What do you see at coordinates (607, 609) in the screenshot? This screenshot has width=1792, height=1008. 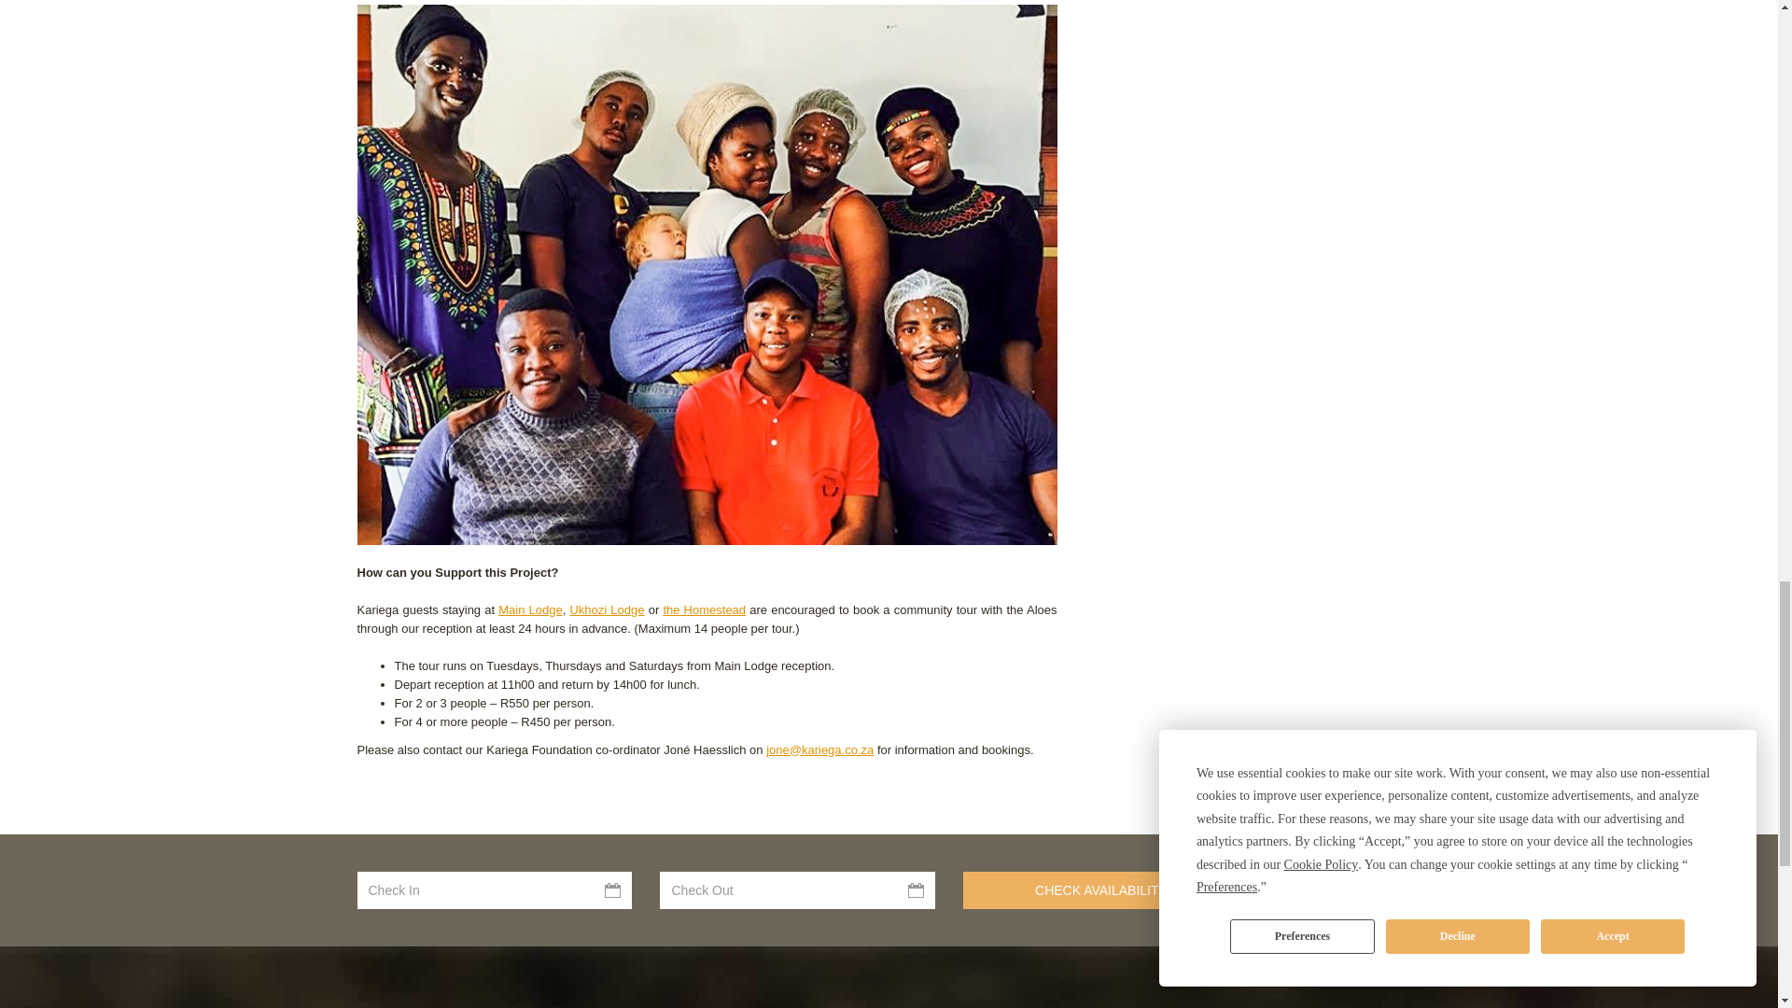 I see `Ukhozi Lodge` at bounding box center [607, 609].